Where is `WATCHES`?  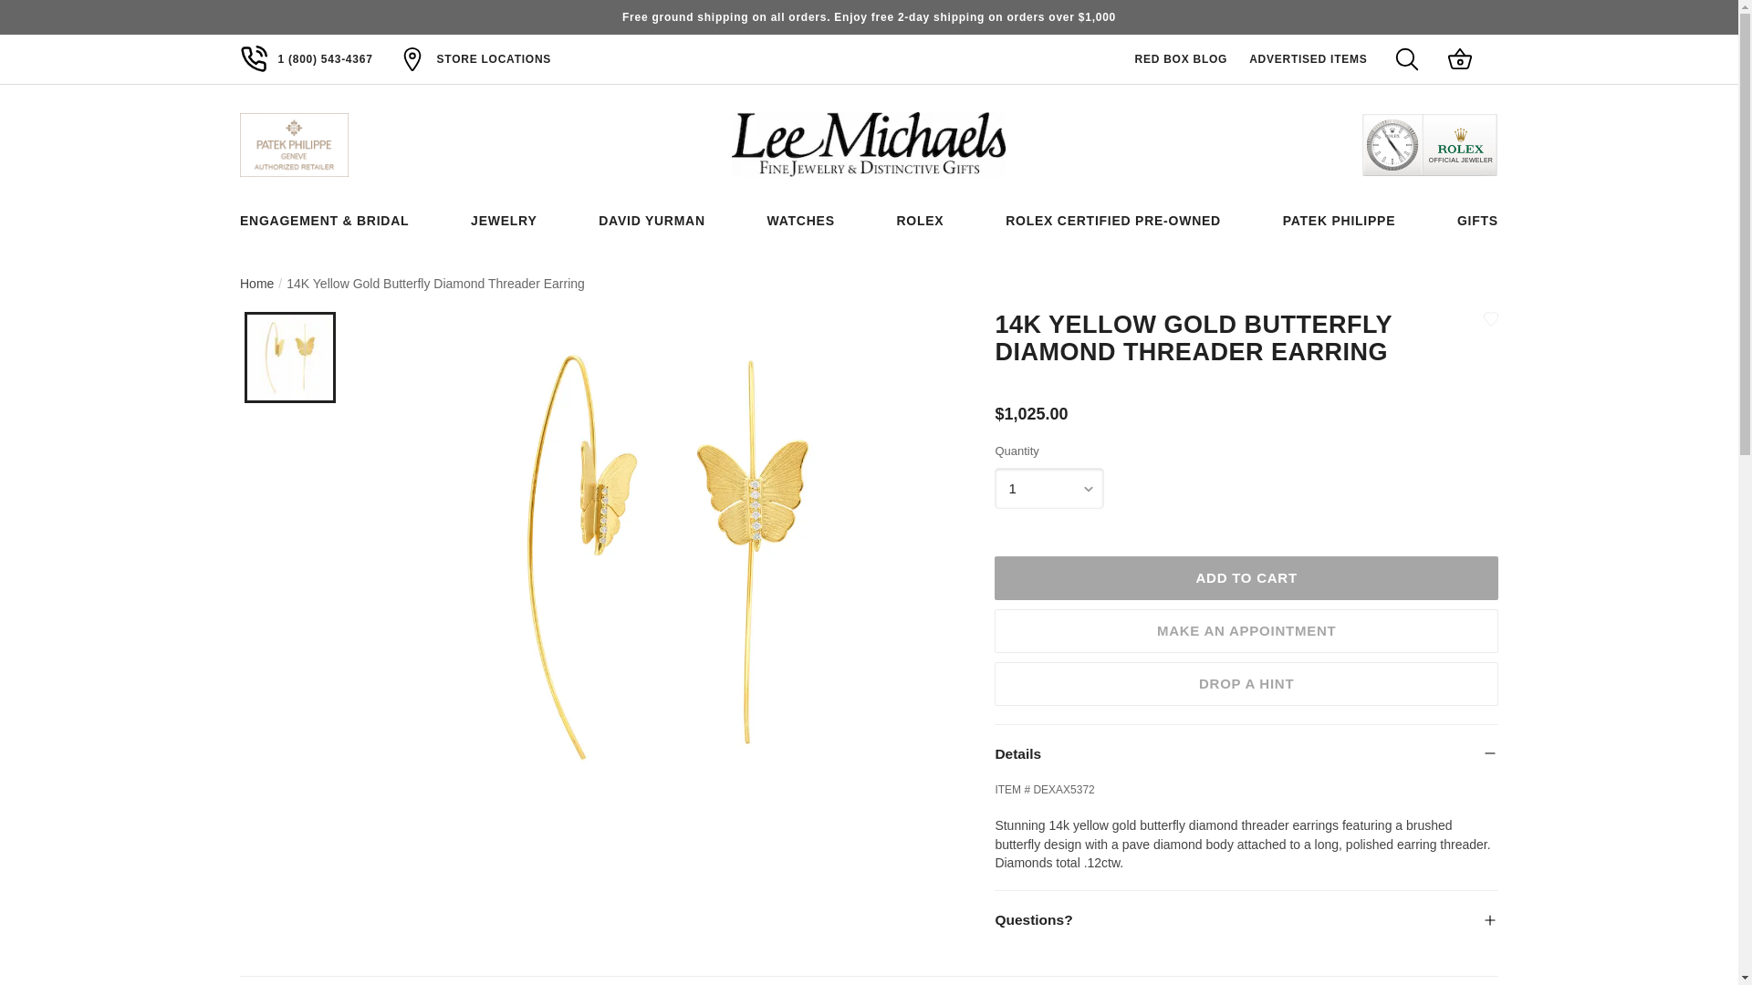
WATCHES is located at coordinates (801, 221).